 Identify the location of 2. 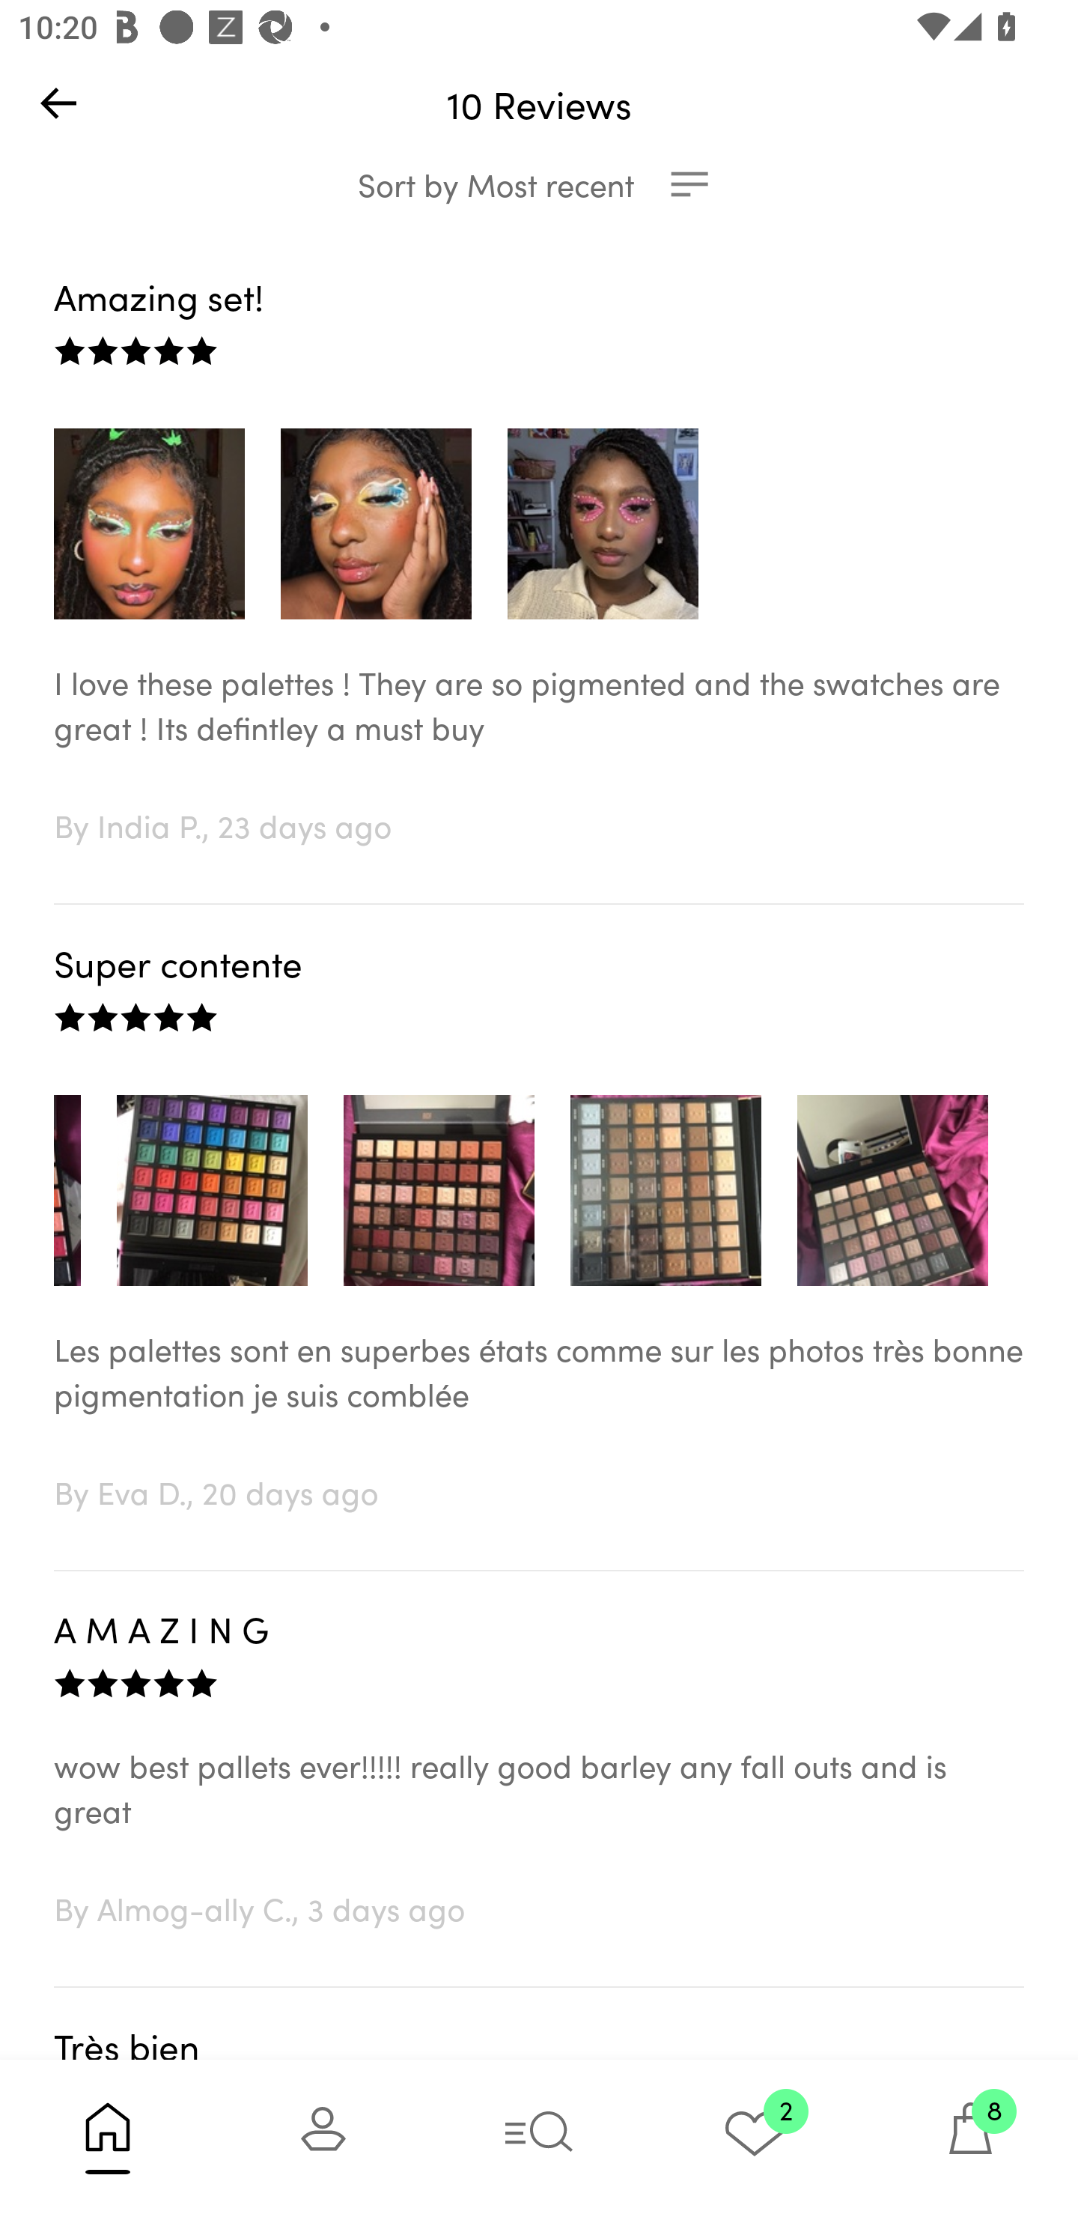
(755, 2138).